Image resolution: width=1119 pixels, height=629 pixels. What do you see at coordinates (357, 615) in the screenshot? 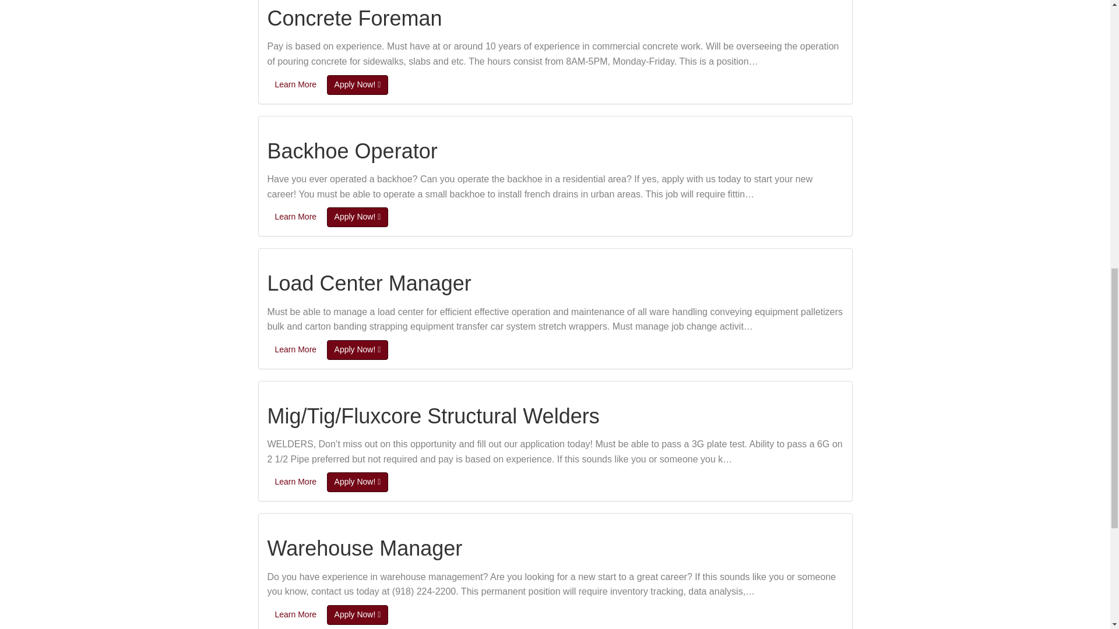
I see `Apply Now!` at bounding box center [357, 615].